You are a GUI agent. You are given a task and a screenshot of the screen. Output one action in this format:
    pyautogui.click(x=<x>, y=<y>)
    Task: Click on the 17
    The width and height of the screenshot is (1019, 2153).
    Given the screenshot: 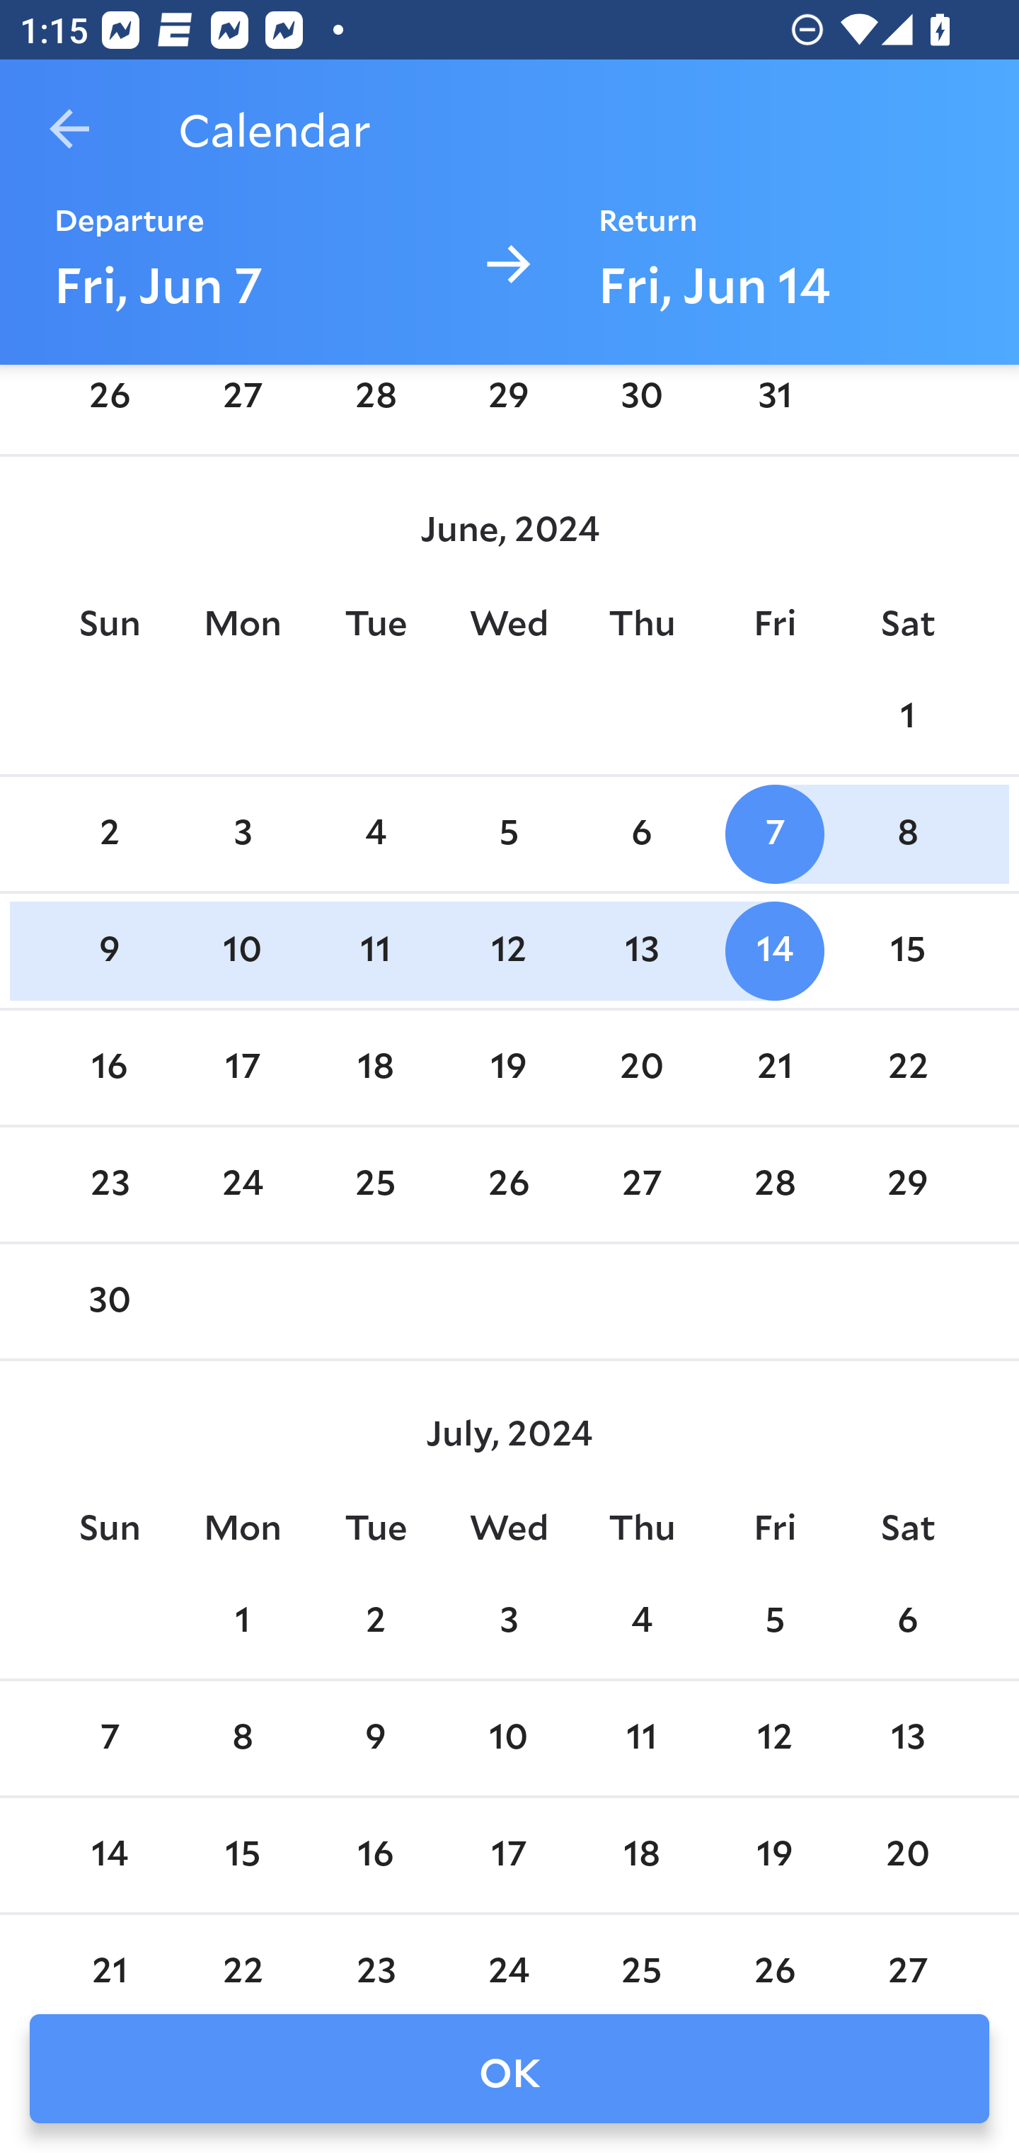 What is the action you would take?
    pyautogui.click(x=243, y=1067)
    